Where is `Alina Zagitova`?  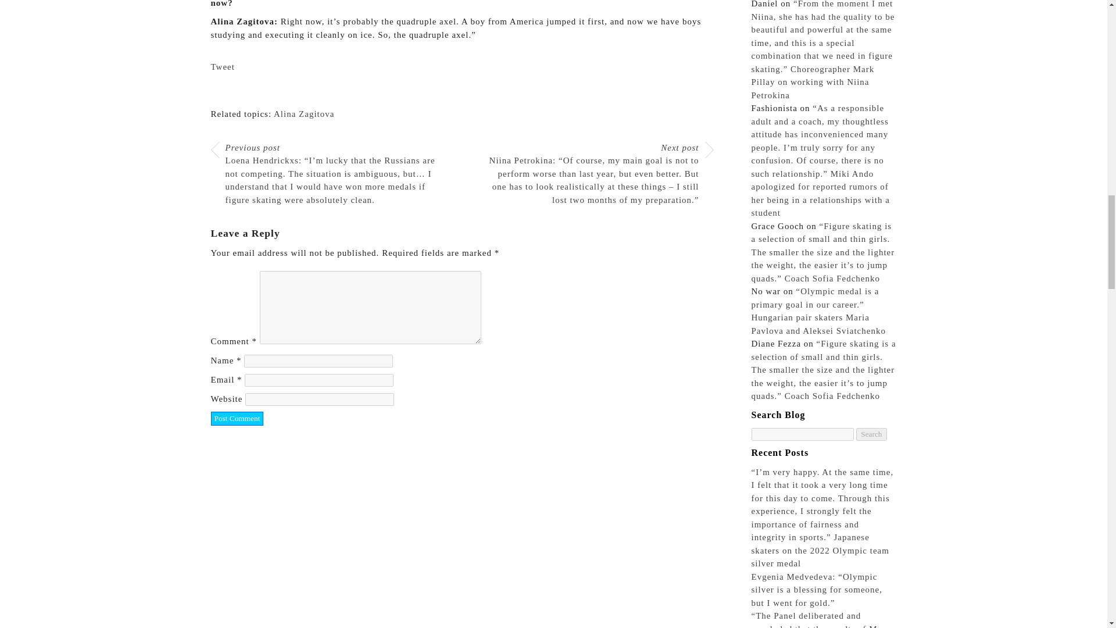
Alina Zagitova is located at coordinates (303, 114).